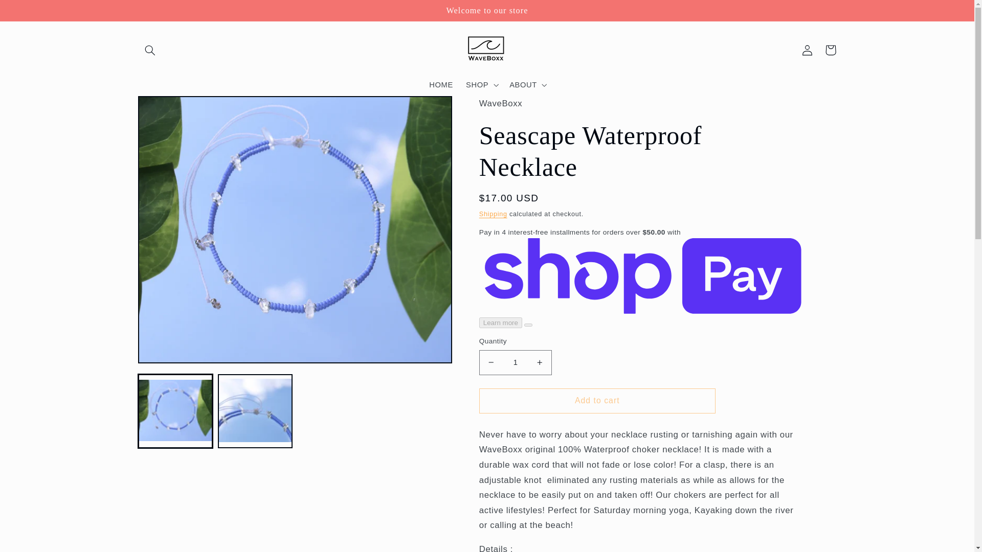 The image size is (982, 552). I want to click on HOME, so click(441, 84).